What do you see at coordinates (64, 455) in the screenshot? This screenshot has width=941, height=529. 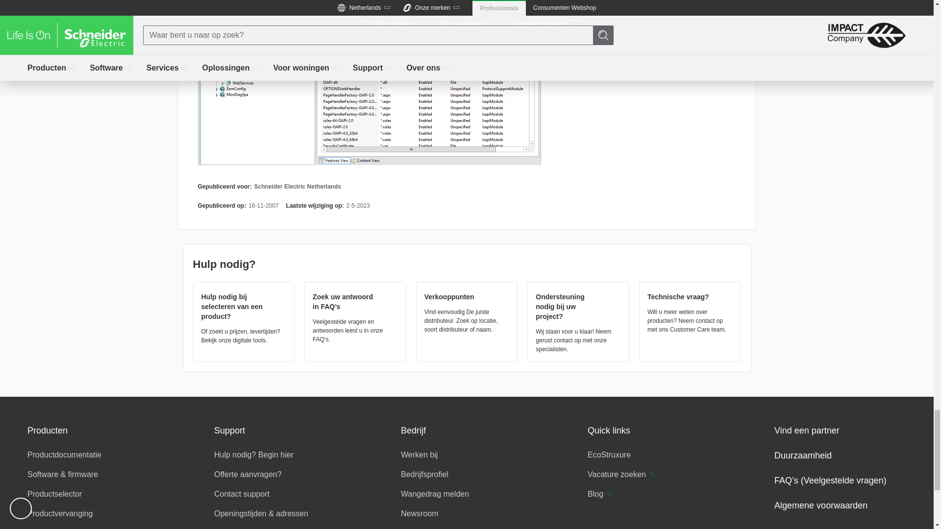 I see `Productdocumentatie` at bounding box center [64, 455].